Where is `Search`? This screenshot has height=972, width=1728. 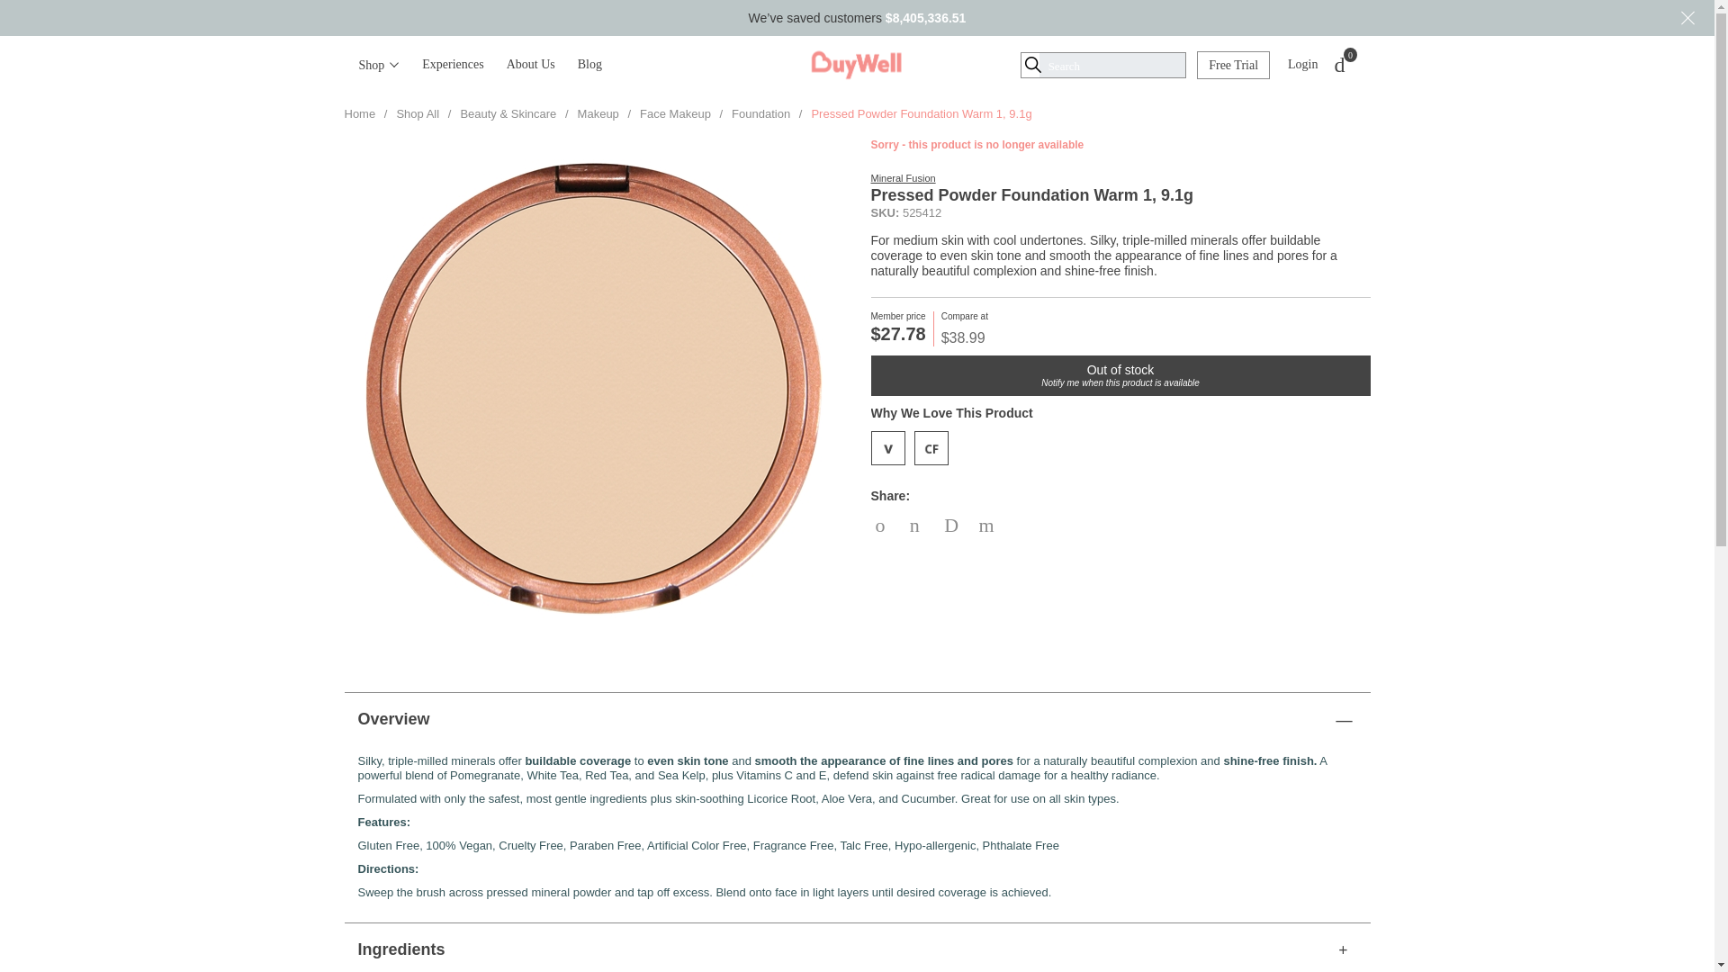
Search is located at coordinates (82, 13).